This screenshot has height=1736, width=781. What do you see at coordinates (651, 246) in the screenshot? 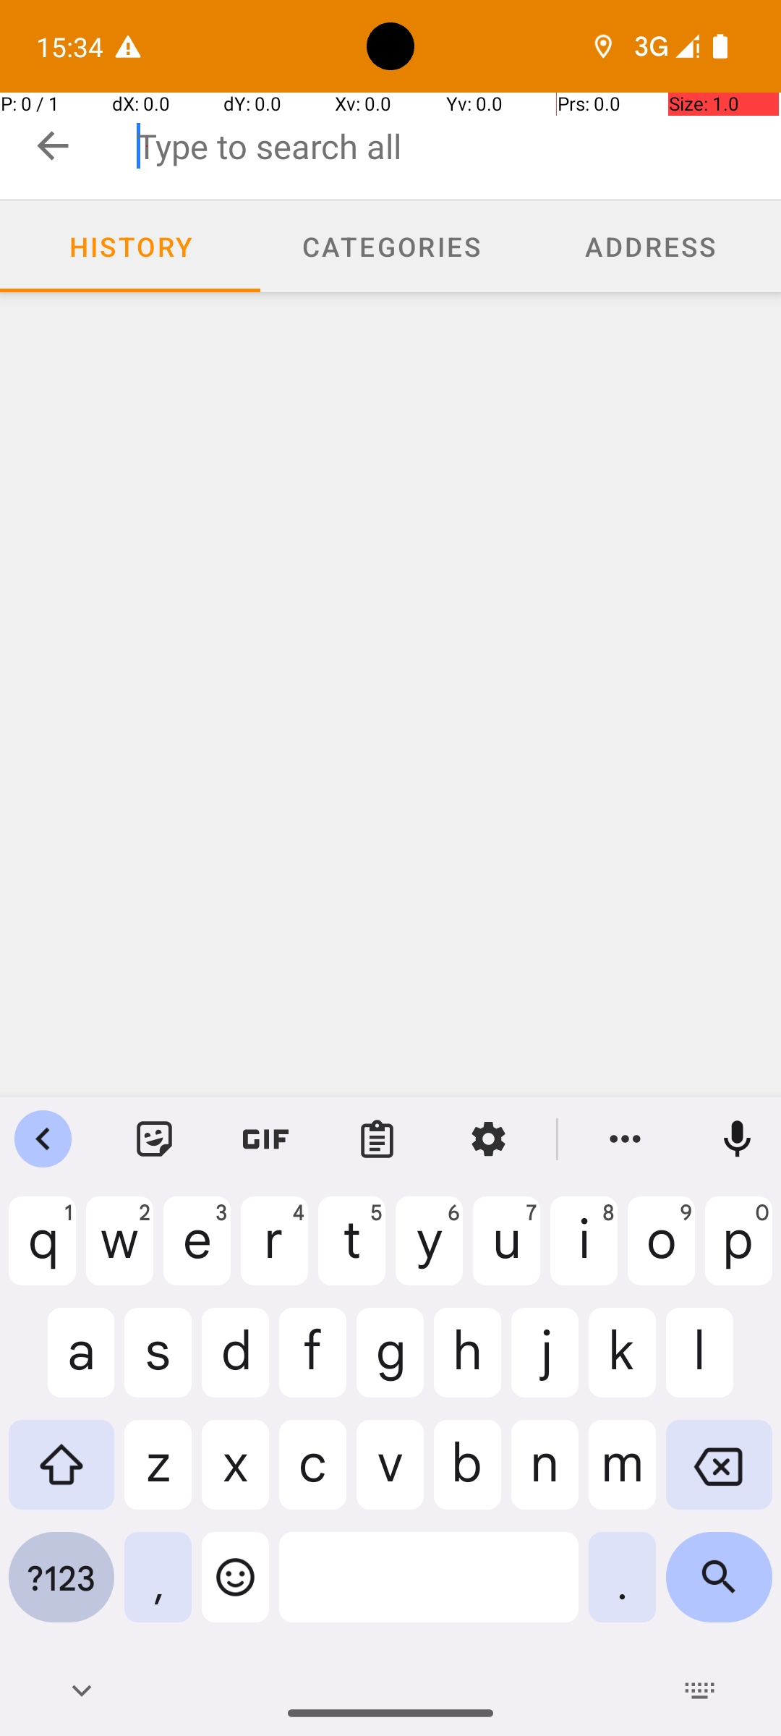
I see `ADDRESS` at bounding box center [651, 246].